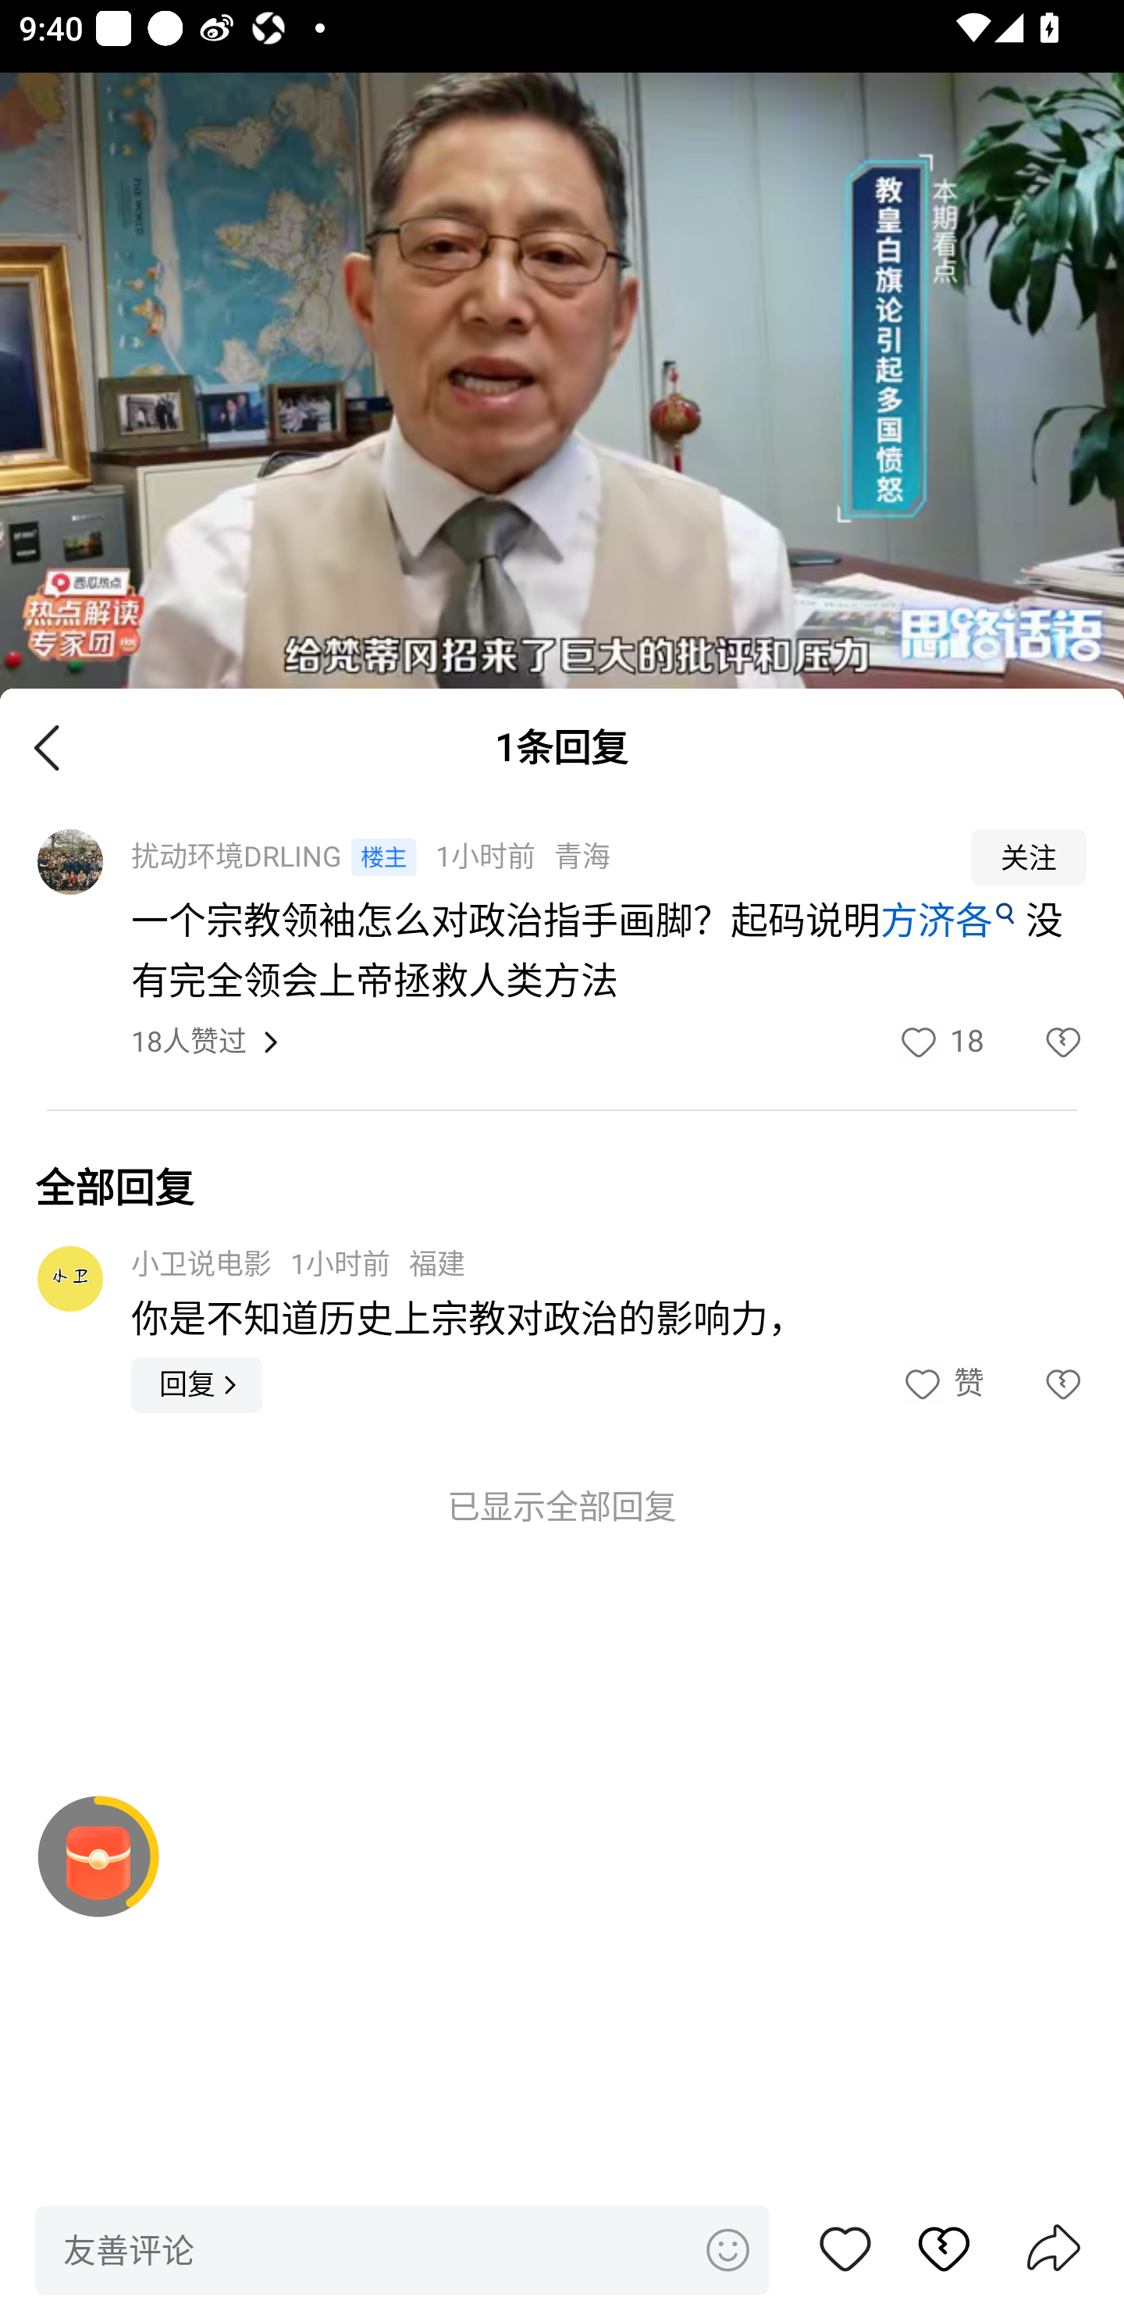  Describe the element at coordinates (197, 1383) in the screenshot. I see `回复` at that location.